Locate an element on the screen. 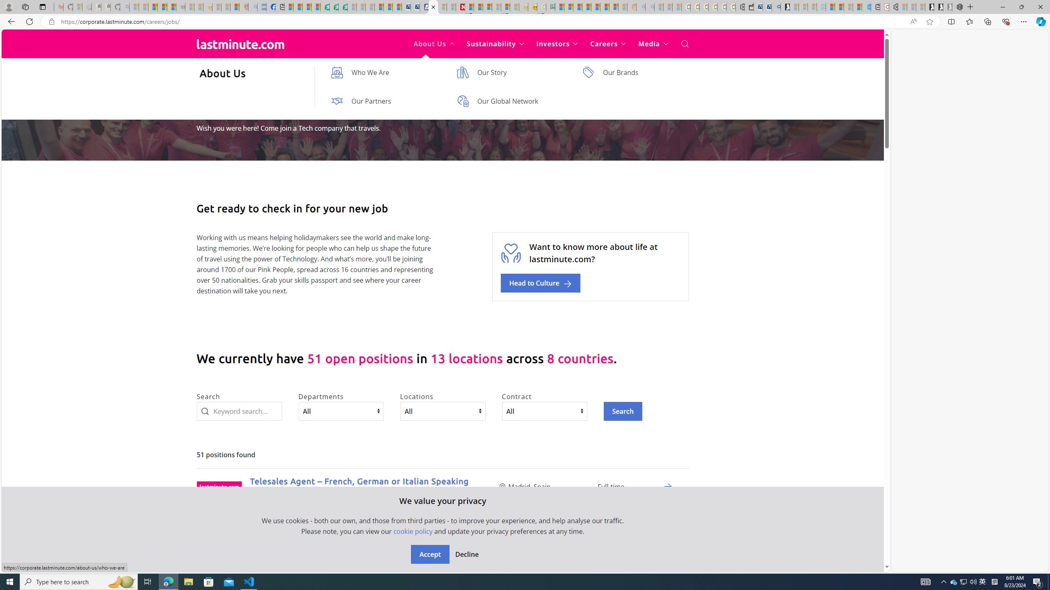 The image size is (1050, 590). Microsoft account | Privacy - Sleeping is located at coordinates (812, 7).